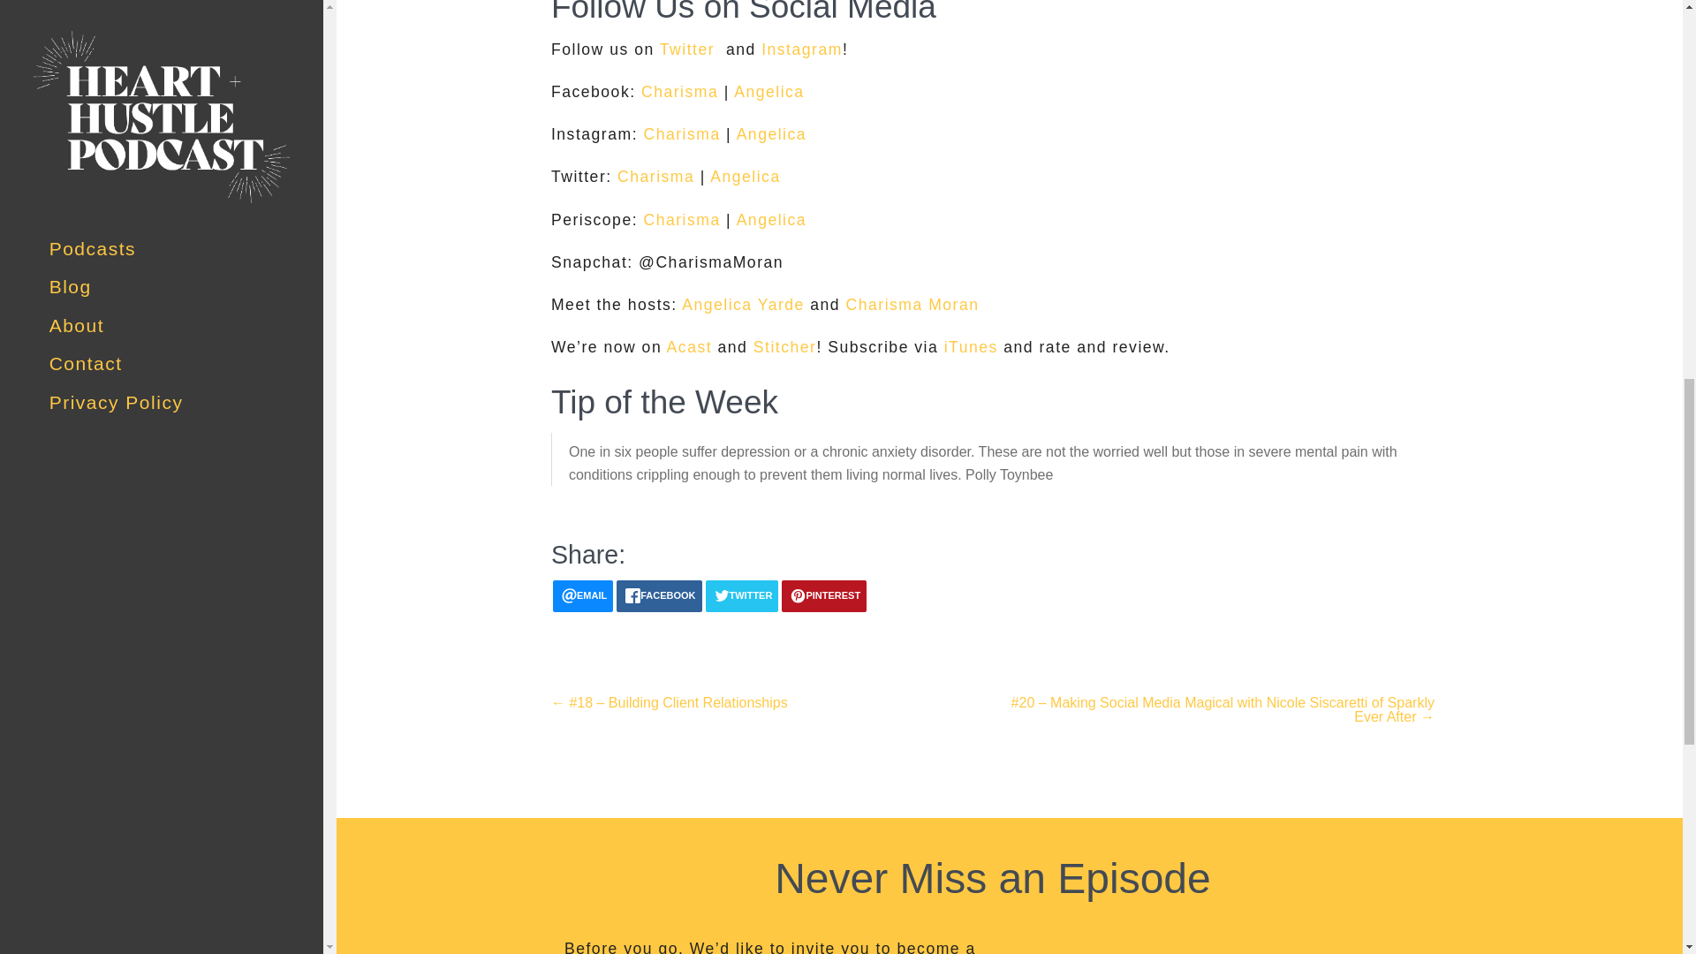  I want to click on Charisma, so click(680, 219).